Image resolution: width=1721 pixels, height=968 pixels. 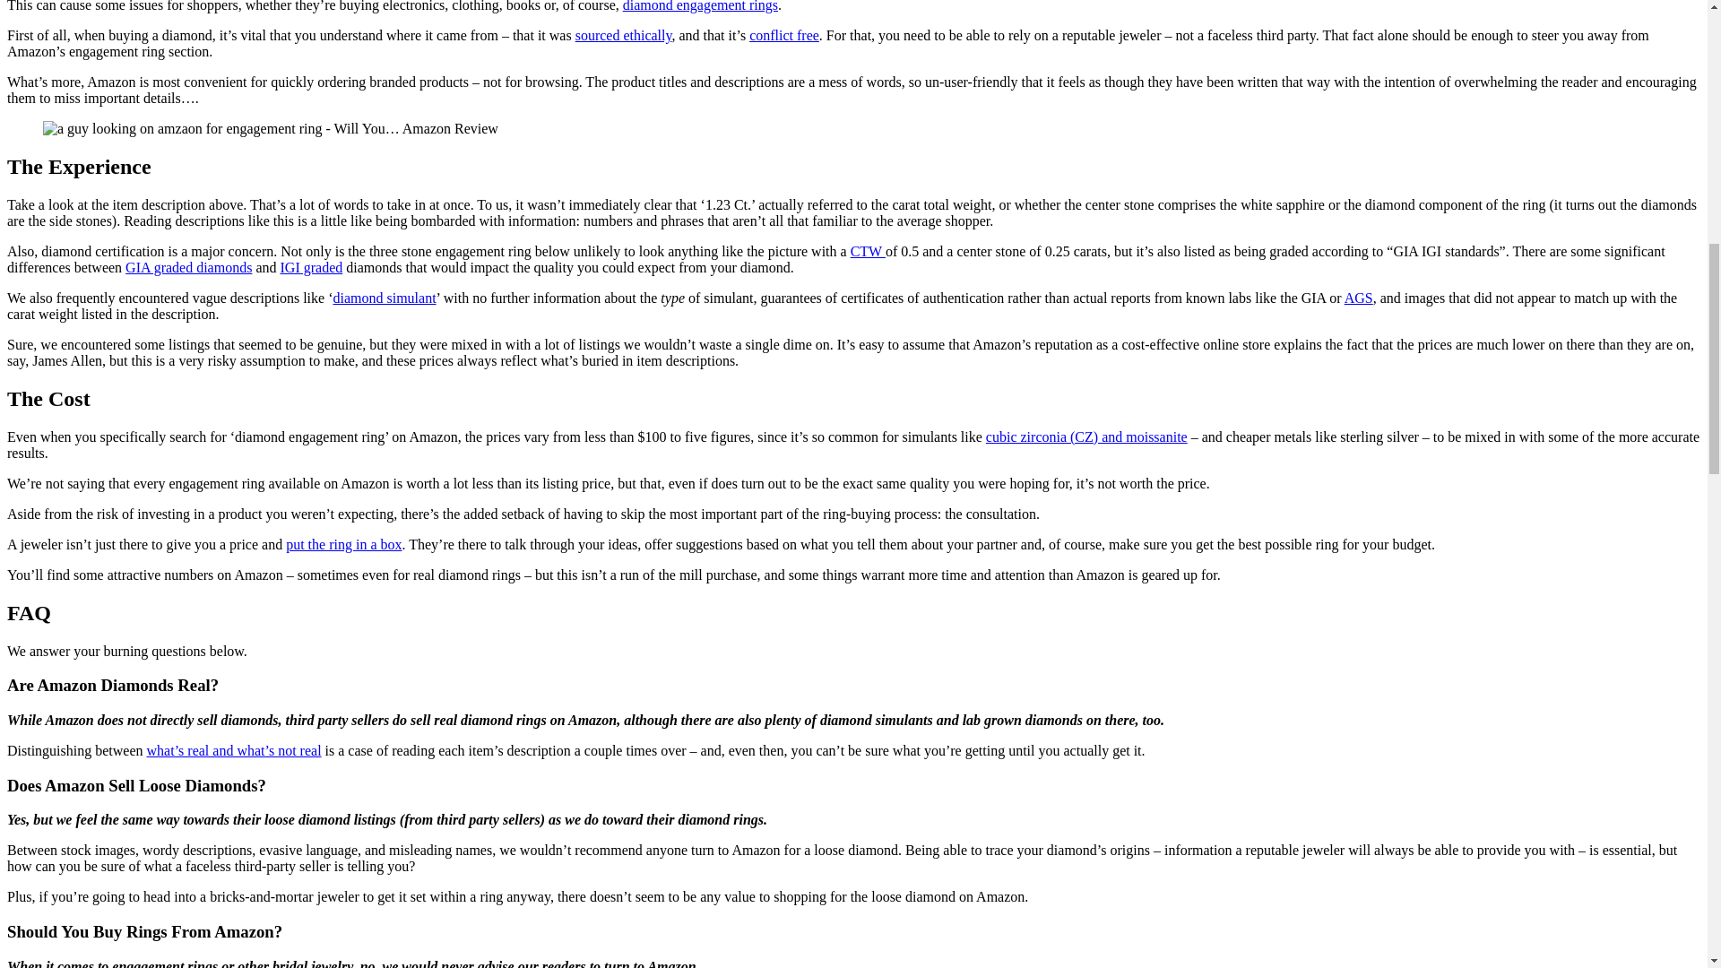 What do you see at coordinates (783, 35) in the screenshot?
I see `conflict free` at bounding box center [783, 35].